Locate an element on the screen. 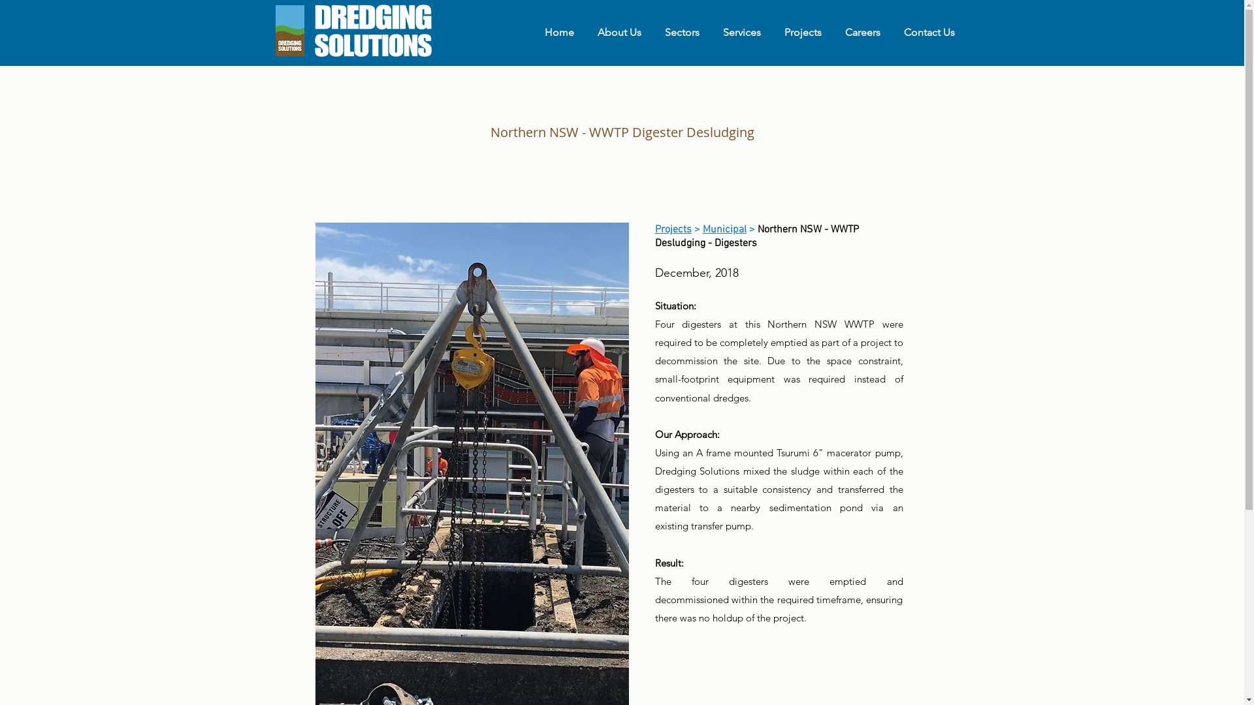 This screenshot has width=1254, height=705. Contact Us is located at coordinates (934, 33).